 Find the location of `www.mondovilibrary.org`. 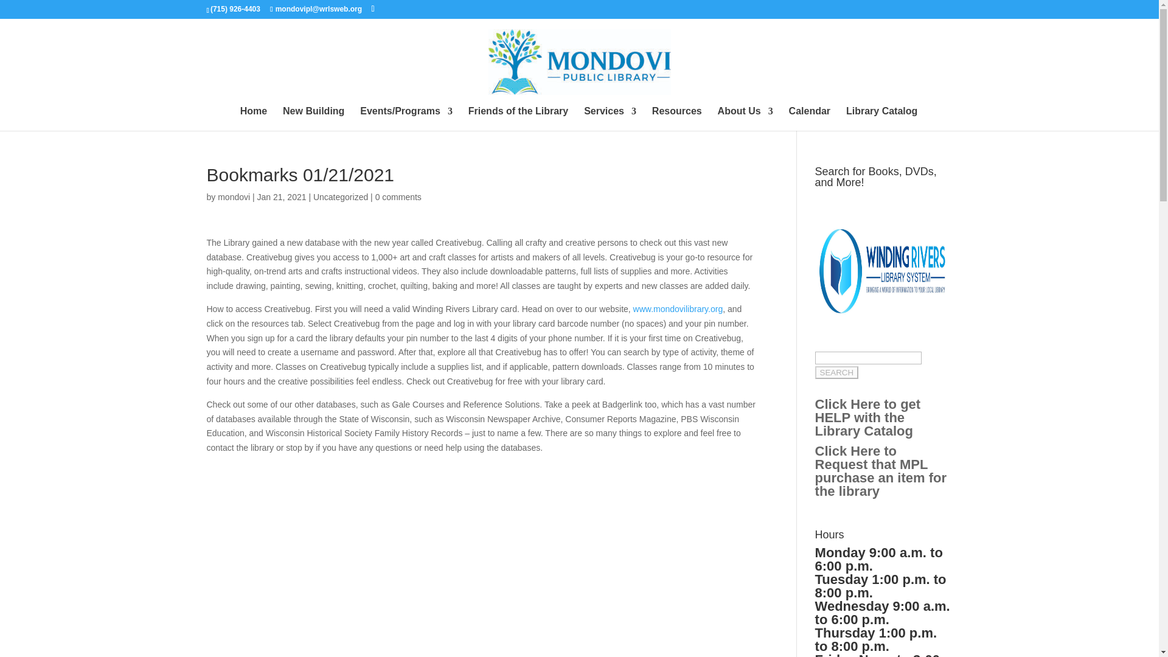

www.mondovilibrary.org is located at coordinates (678, 309).